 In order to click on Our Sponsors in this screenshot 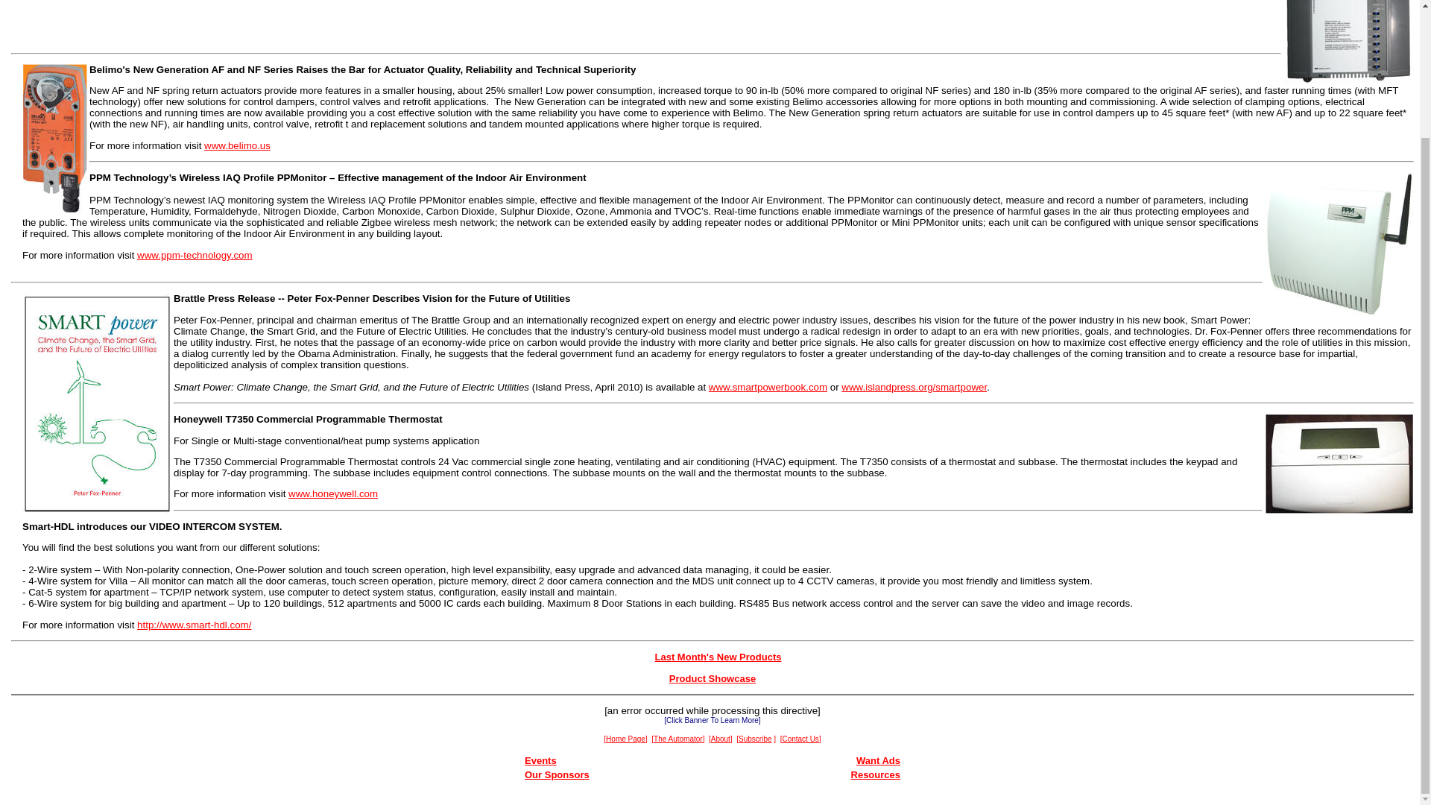, I will do `click(557, 774)`.